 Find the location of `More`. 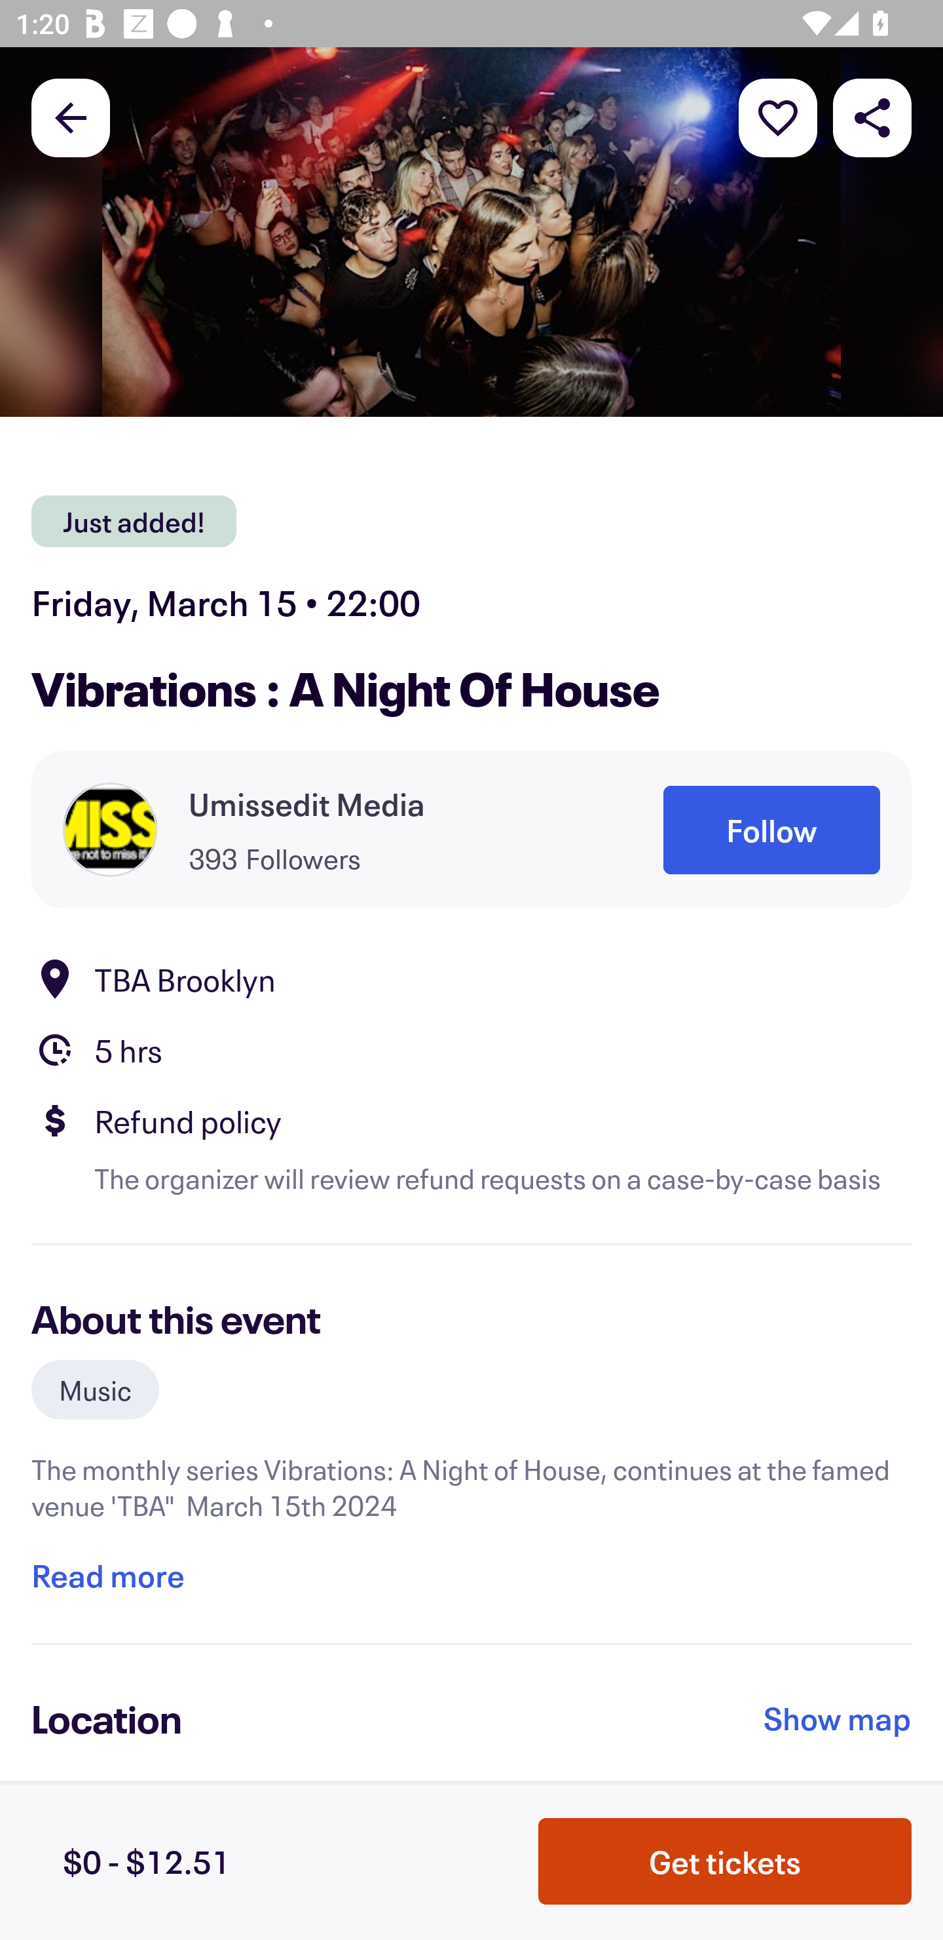

More is located at coordinates (778, 117).